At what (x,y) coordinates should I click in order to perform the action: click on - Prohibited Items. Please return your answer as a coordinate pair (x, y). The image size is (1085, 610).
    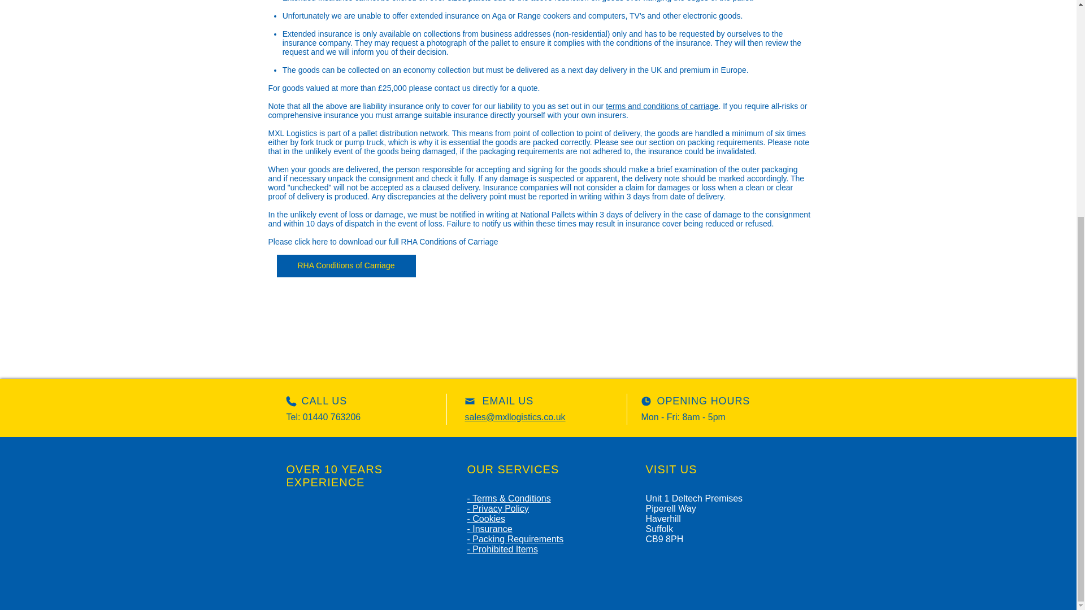
    Looking at the image, I should click on (502, 549).